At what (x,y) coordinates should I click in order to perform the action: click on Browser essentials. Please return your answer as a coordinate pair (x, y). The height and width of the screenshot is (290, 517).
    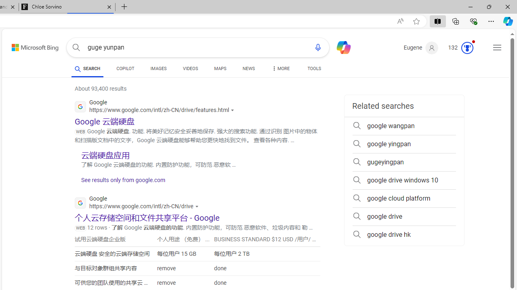
    Looking at the image, I should click on (473, 21).